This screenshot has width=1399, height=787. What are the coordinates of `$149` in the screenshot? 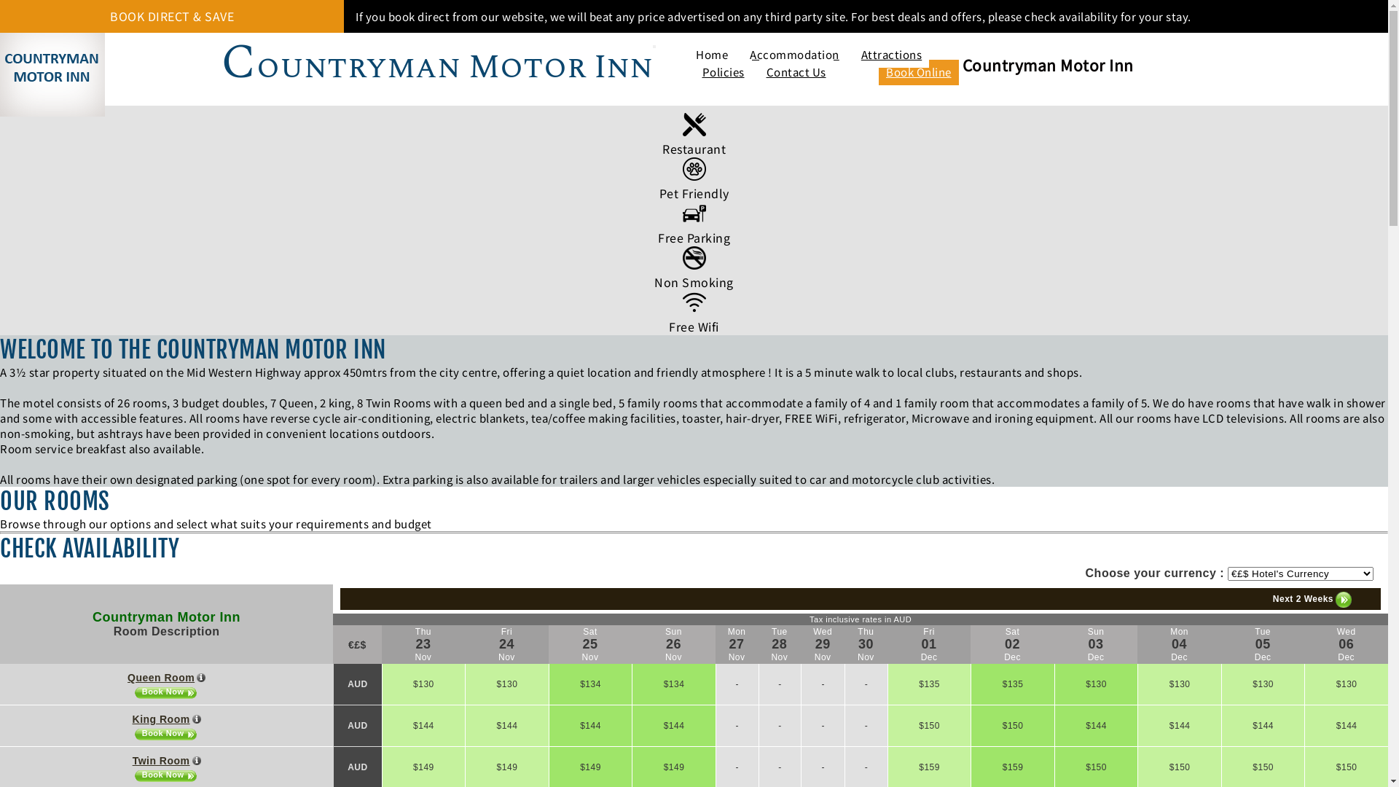 It's located at (424, 767).